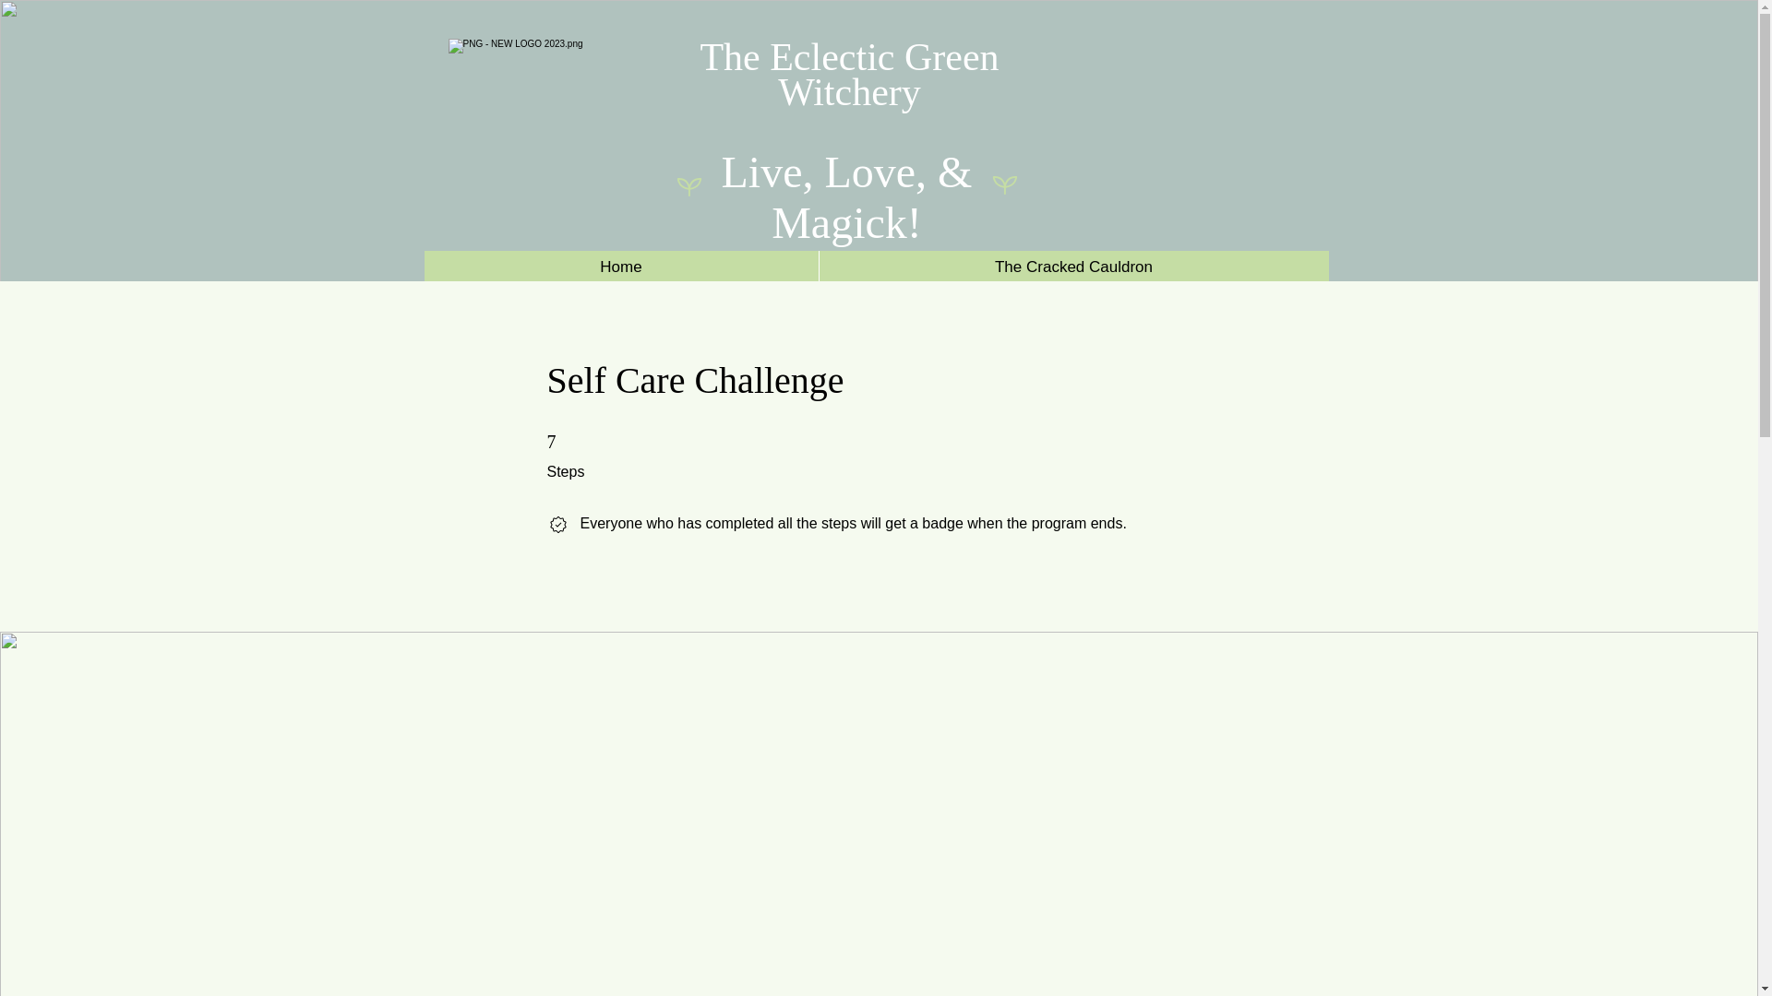  I want to click on The Eclectic, so click(801, 57).